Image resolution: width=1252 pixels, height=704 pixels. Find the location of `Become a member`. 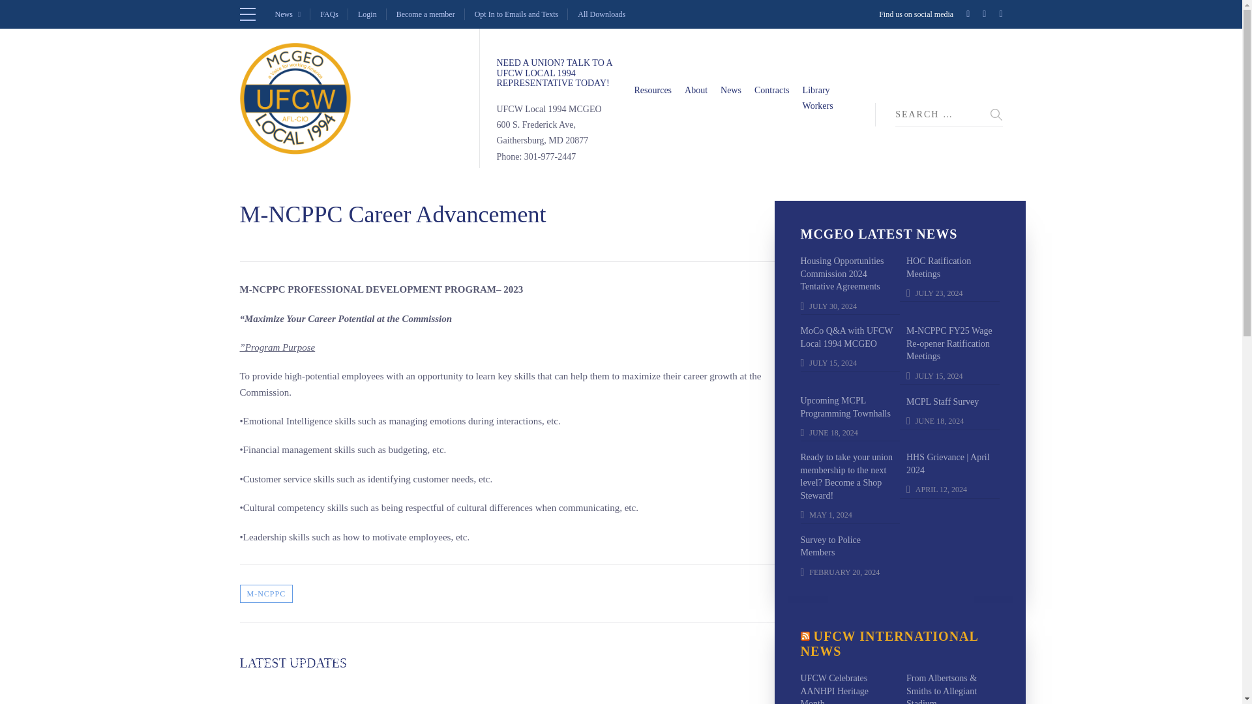

Become a member is located at coordinates (426, 14).